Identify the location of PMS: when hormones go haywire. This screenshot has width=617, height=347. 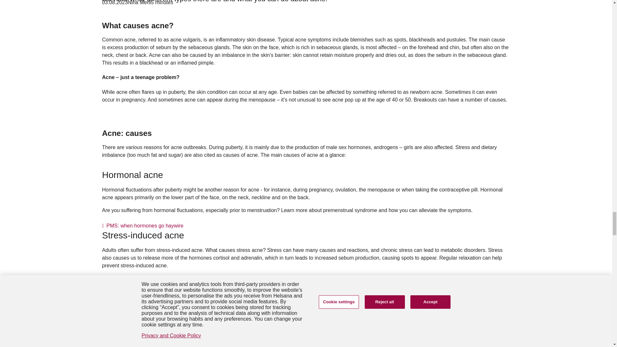
(143, 226).